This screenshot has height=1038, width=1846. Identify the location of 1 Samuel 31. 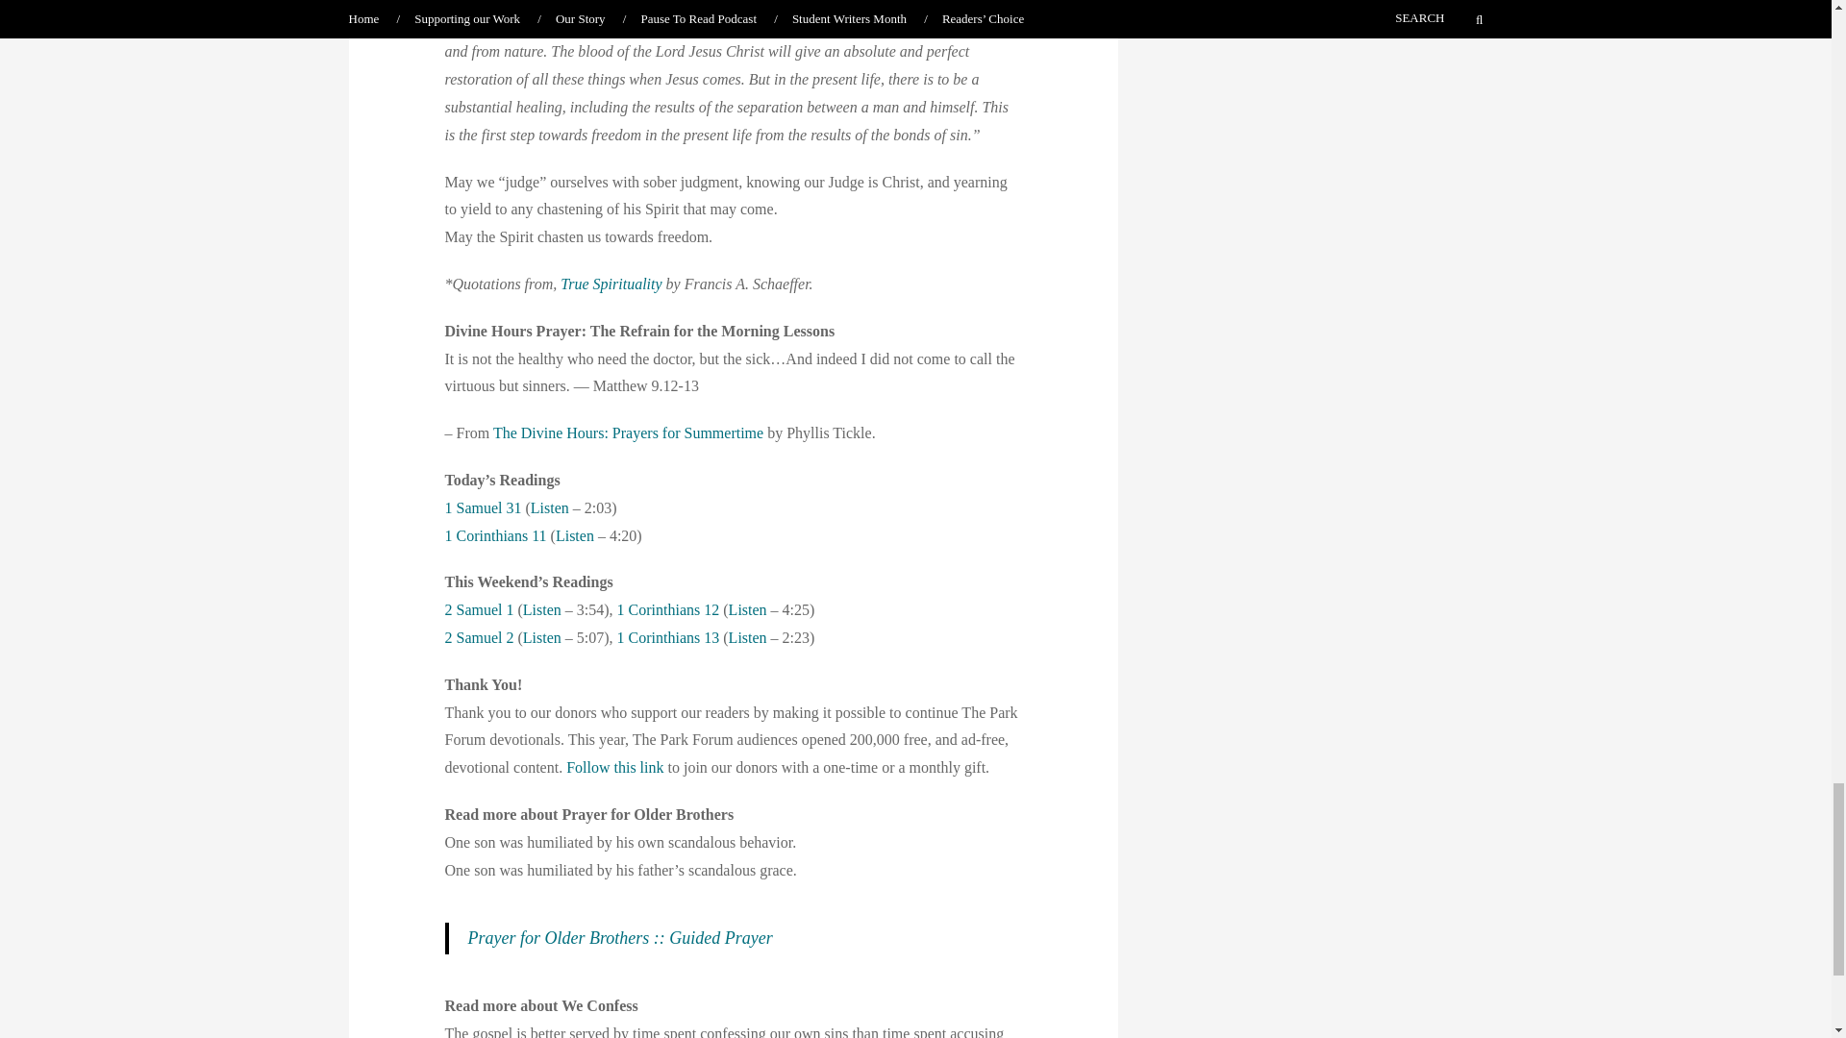
(483, 507).